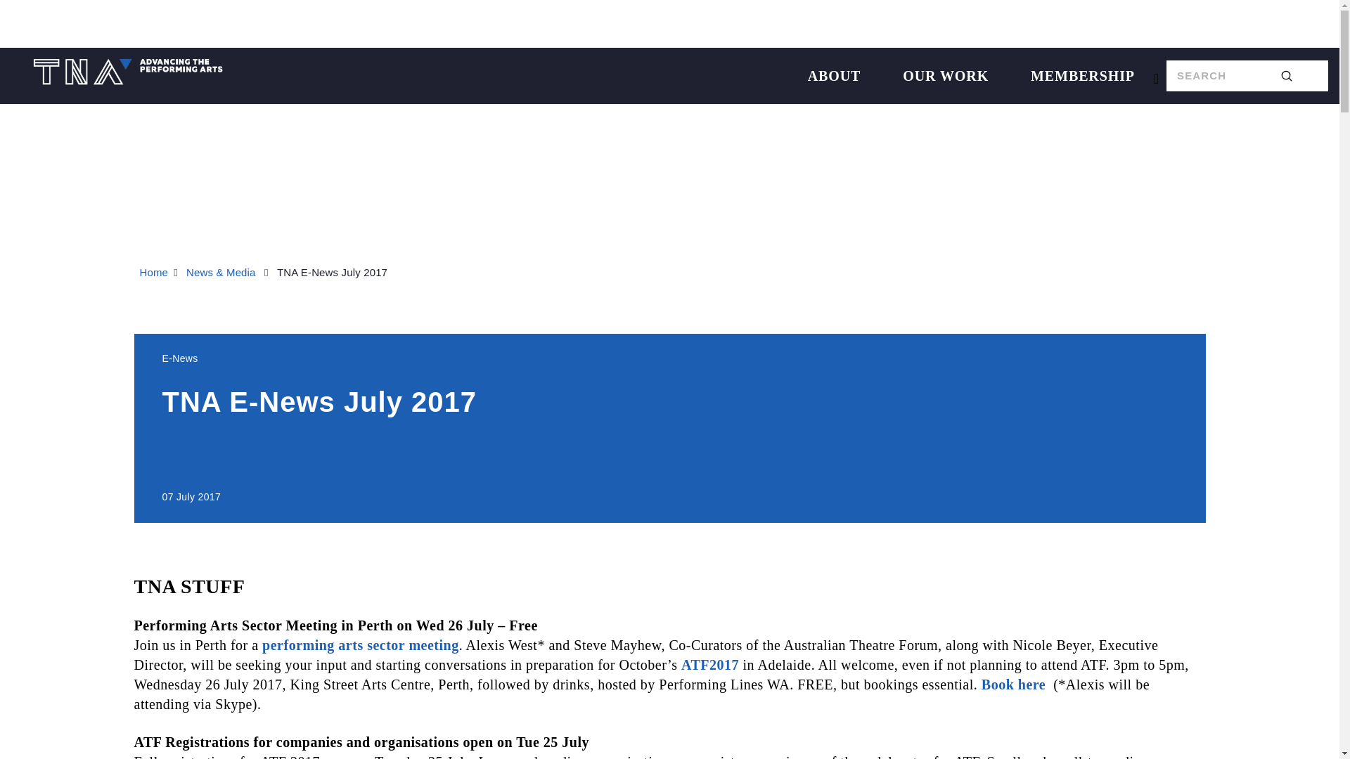 This screenshot has width=1350, height=759. What do you see at coordinates (927, 24) in the screenshot?
I see `Member Login` at bounding box center [927, 24].